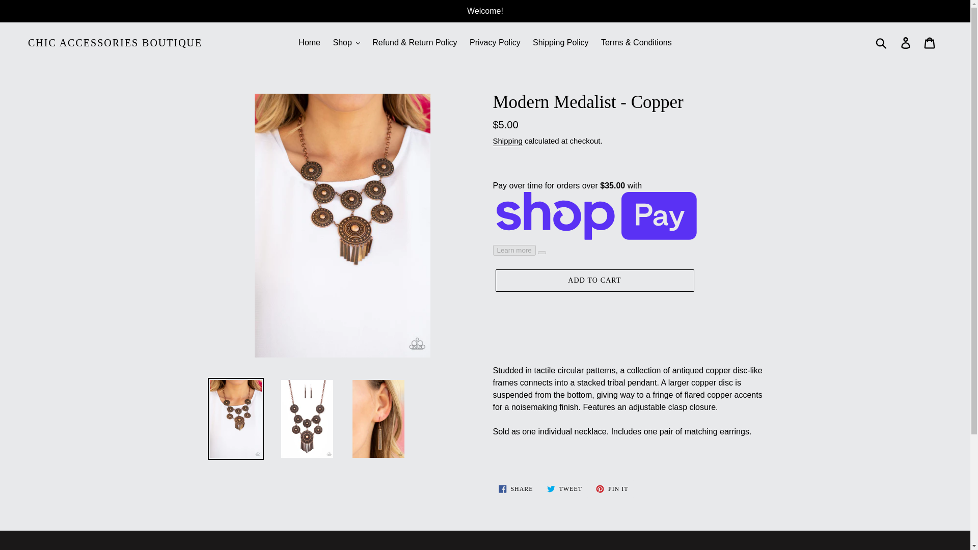 This screenshot has height=550, width=978. Describe the element at coordinates (930, 42) in the screenshot. I see `Cart` at that location.